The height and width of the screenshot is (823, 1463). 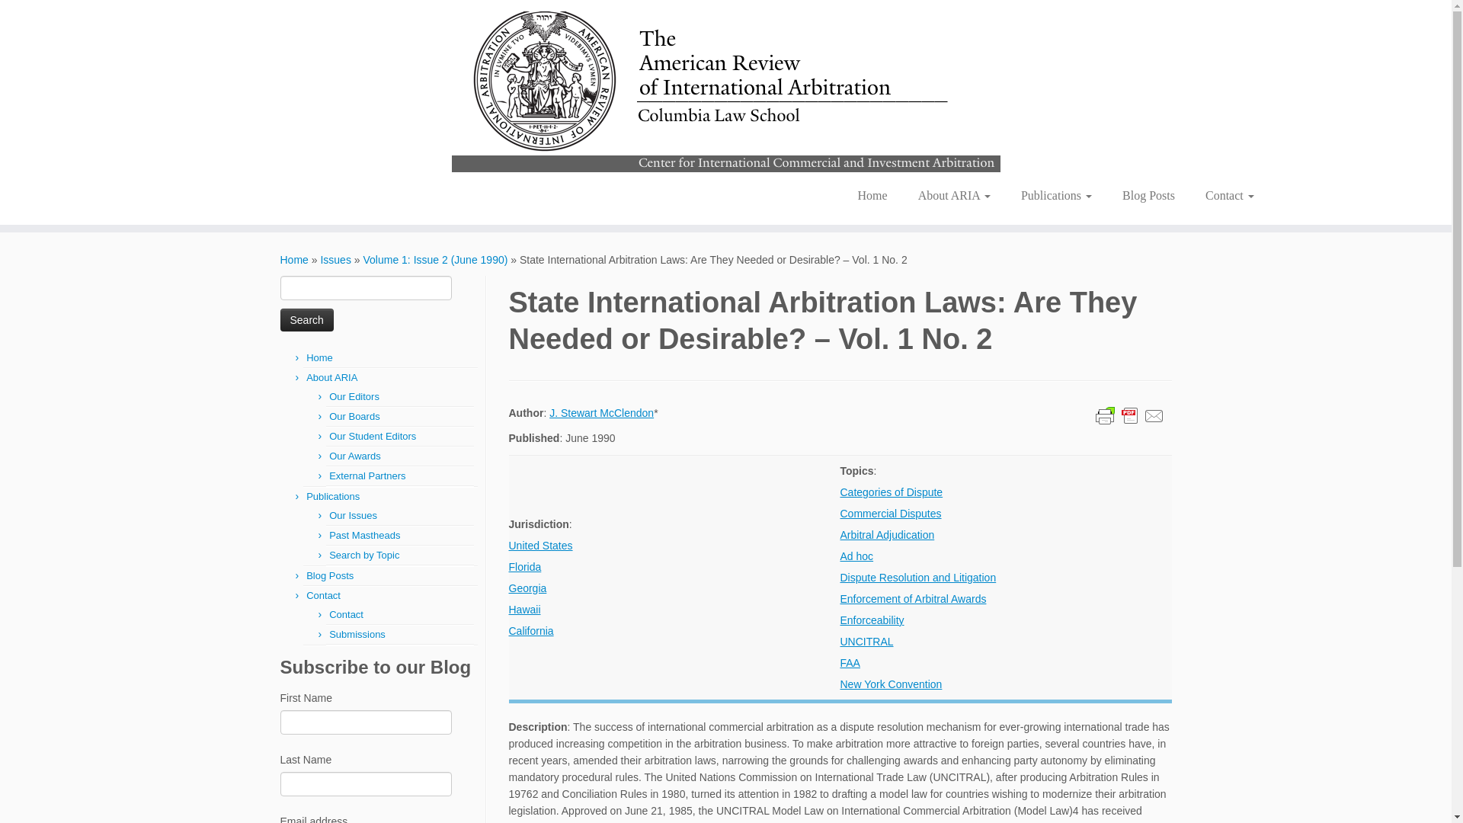 I want to click on Blog Posts, so click(x=1149, y=195).